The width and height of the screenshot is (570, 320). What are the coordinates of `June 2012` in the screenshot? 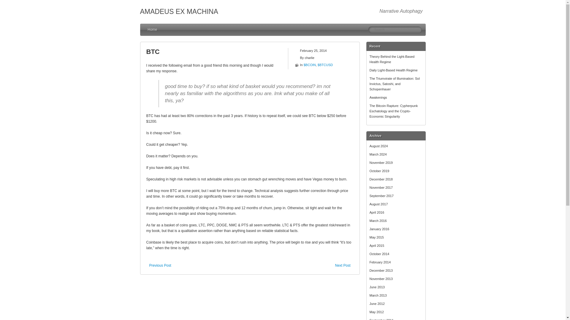 It's located at (377, 304).